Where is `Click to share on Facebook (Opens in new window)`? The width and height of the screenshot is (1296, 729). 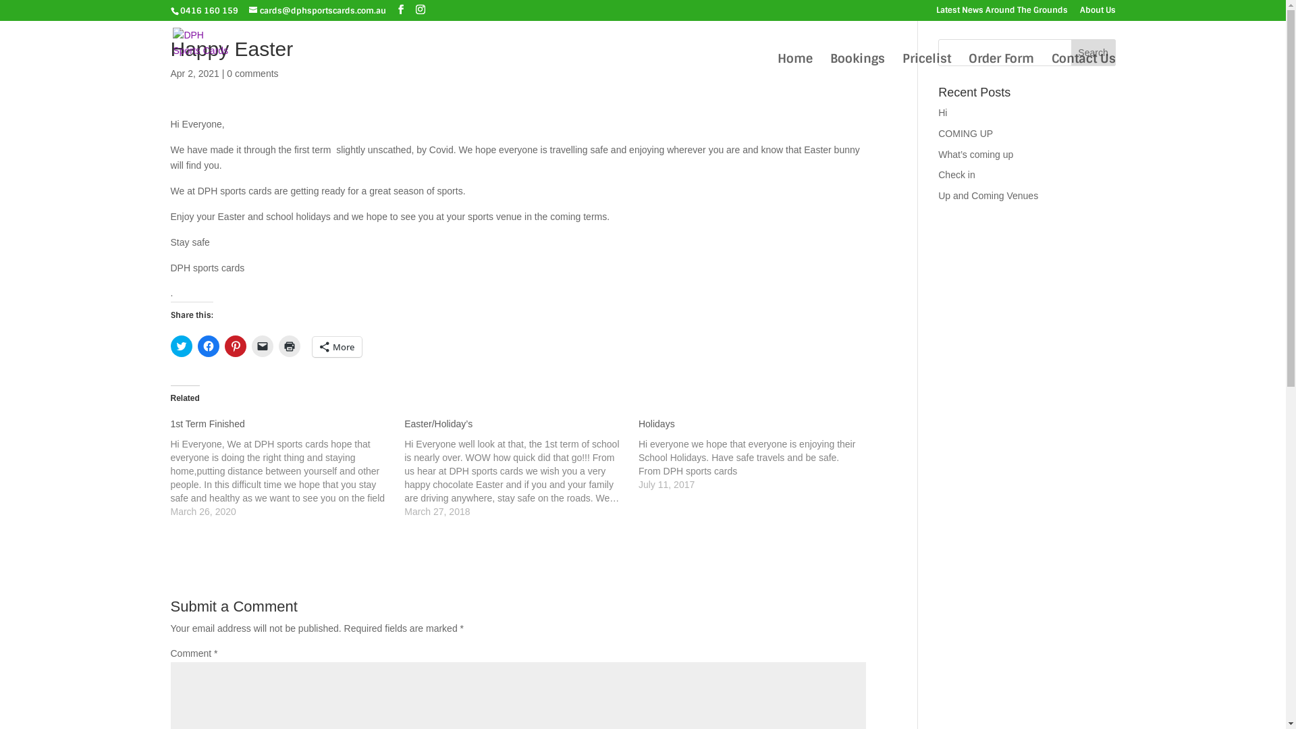
Click to share on Facebook (Opens in new window) is located at coordinates (208, 346).